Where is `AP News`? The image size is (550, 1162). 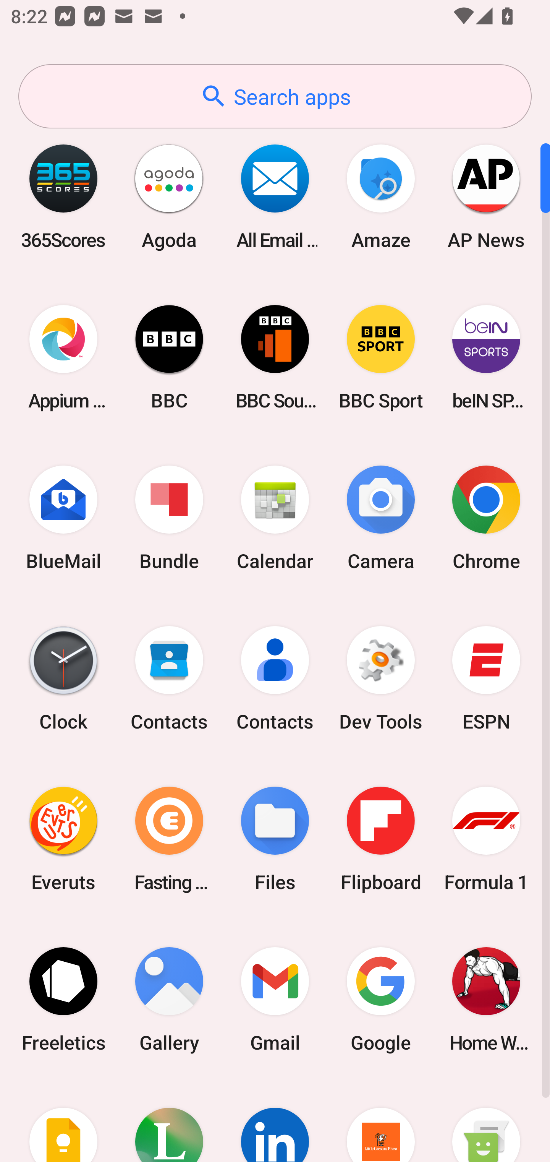
AP News is located at coordinates (486, 196).